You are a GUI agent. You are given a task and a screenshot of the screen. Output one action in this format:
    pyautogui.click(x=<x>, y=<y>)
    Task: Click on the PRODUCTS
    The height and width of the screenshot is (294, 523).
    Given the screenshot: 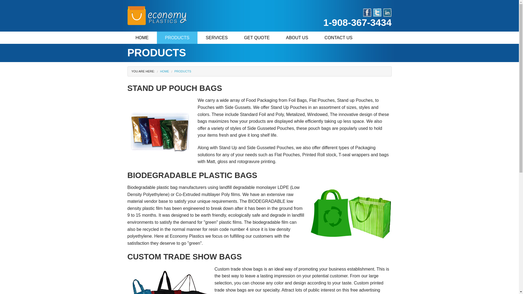 What is the action you would take?
    pyautogui.click(x=183, y=71)
    